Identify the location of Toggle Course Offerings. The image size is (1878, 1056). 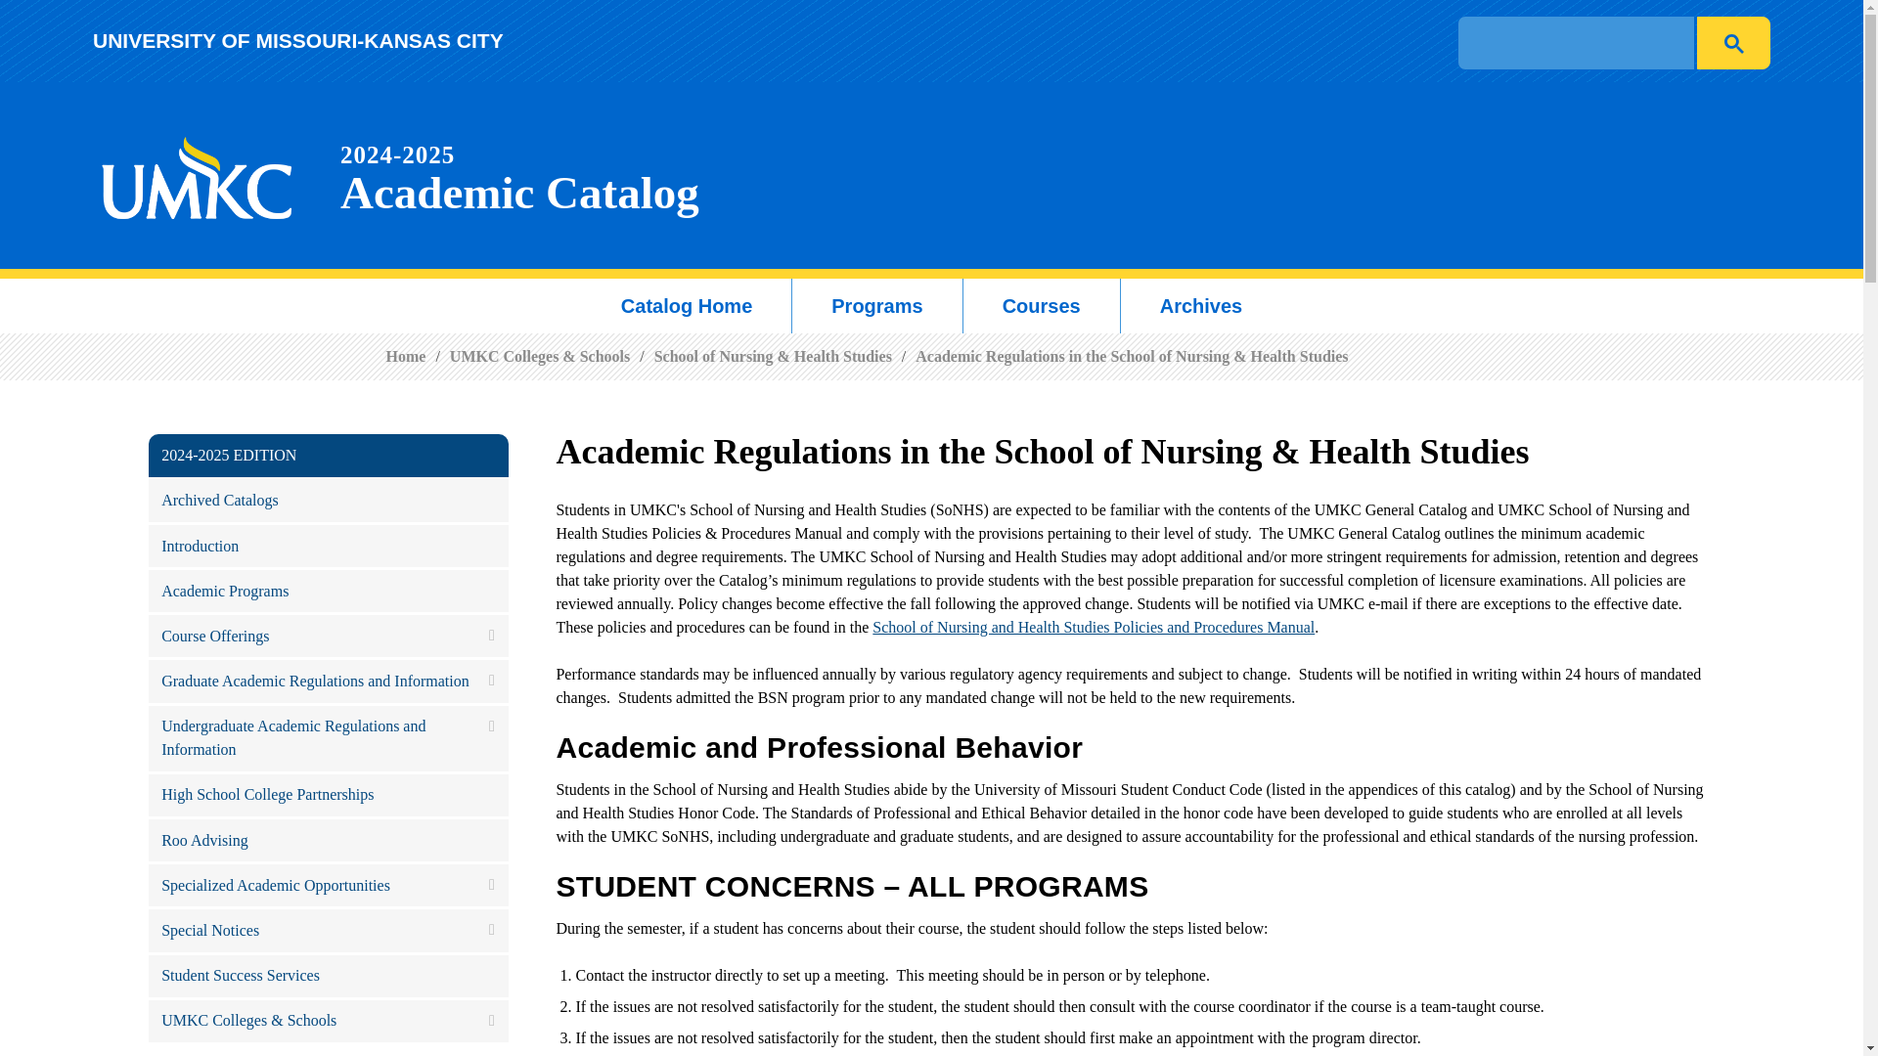
(491, 635).